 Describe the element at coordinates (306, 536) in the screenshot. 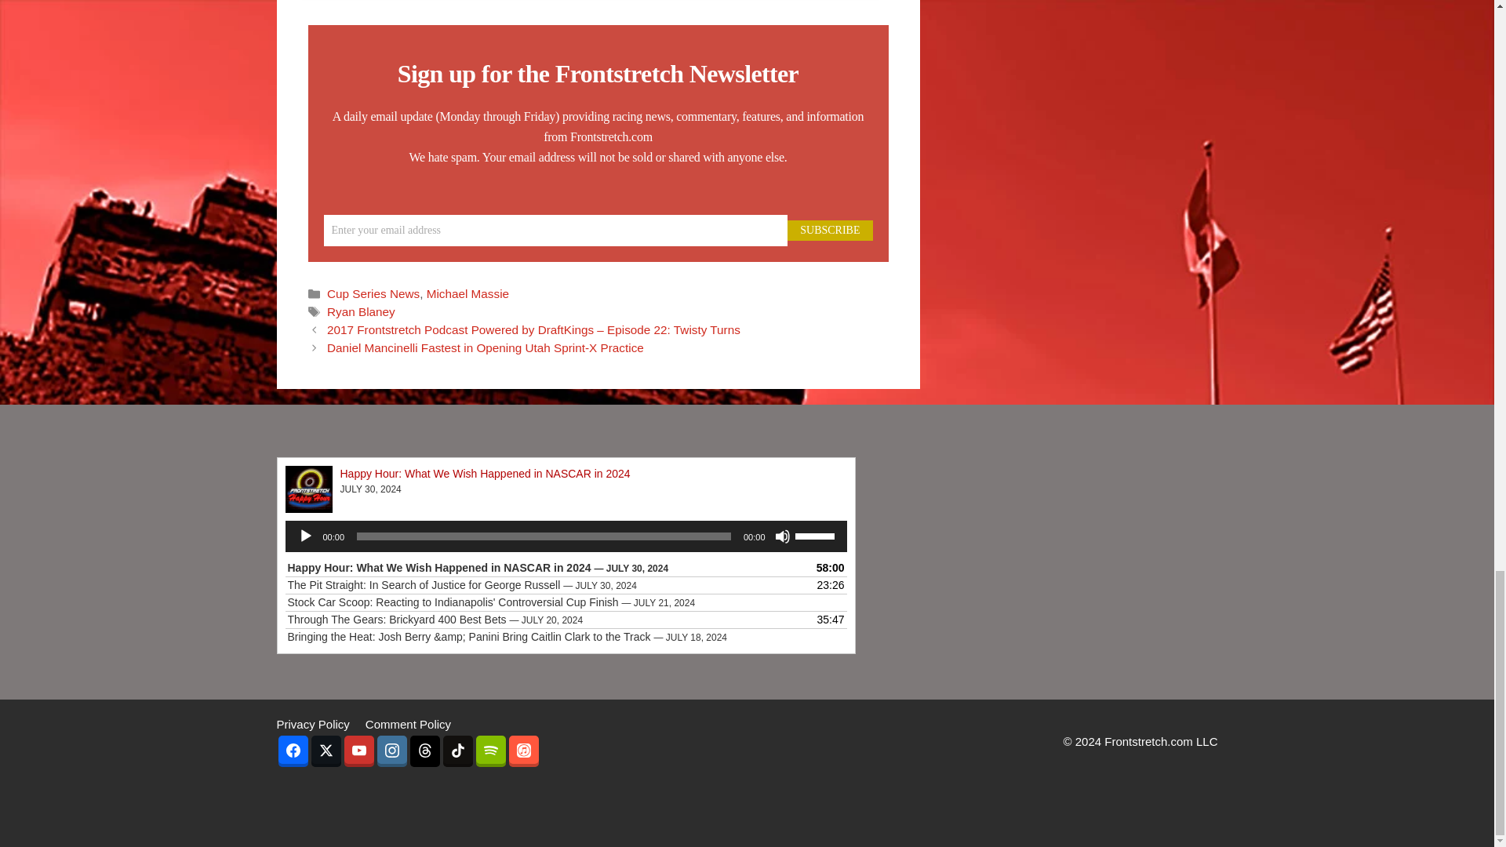

I see `Play` at that location.